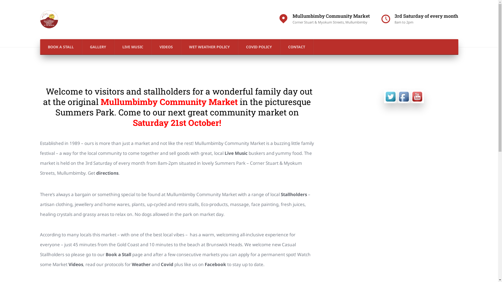  Describe the element at coordinates (297, 47) in the screenshot. I see `CONTACT` at that location.